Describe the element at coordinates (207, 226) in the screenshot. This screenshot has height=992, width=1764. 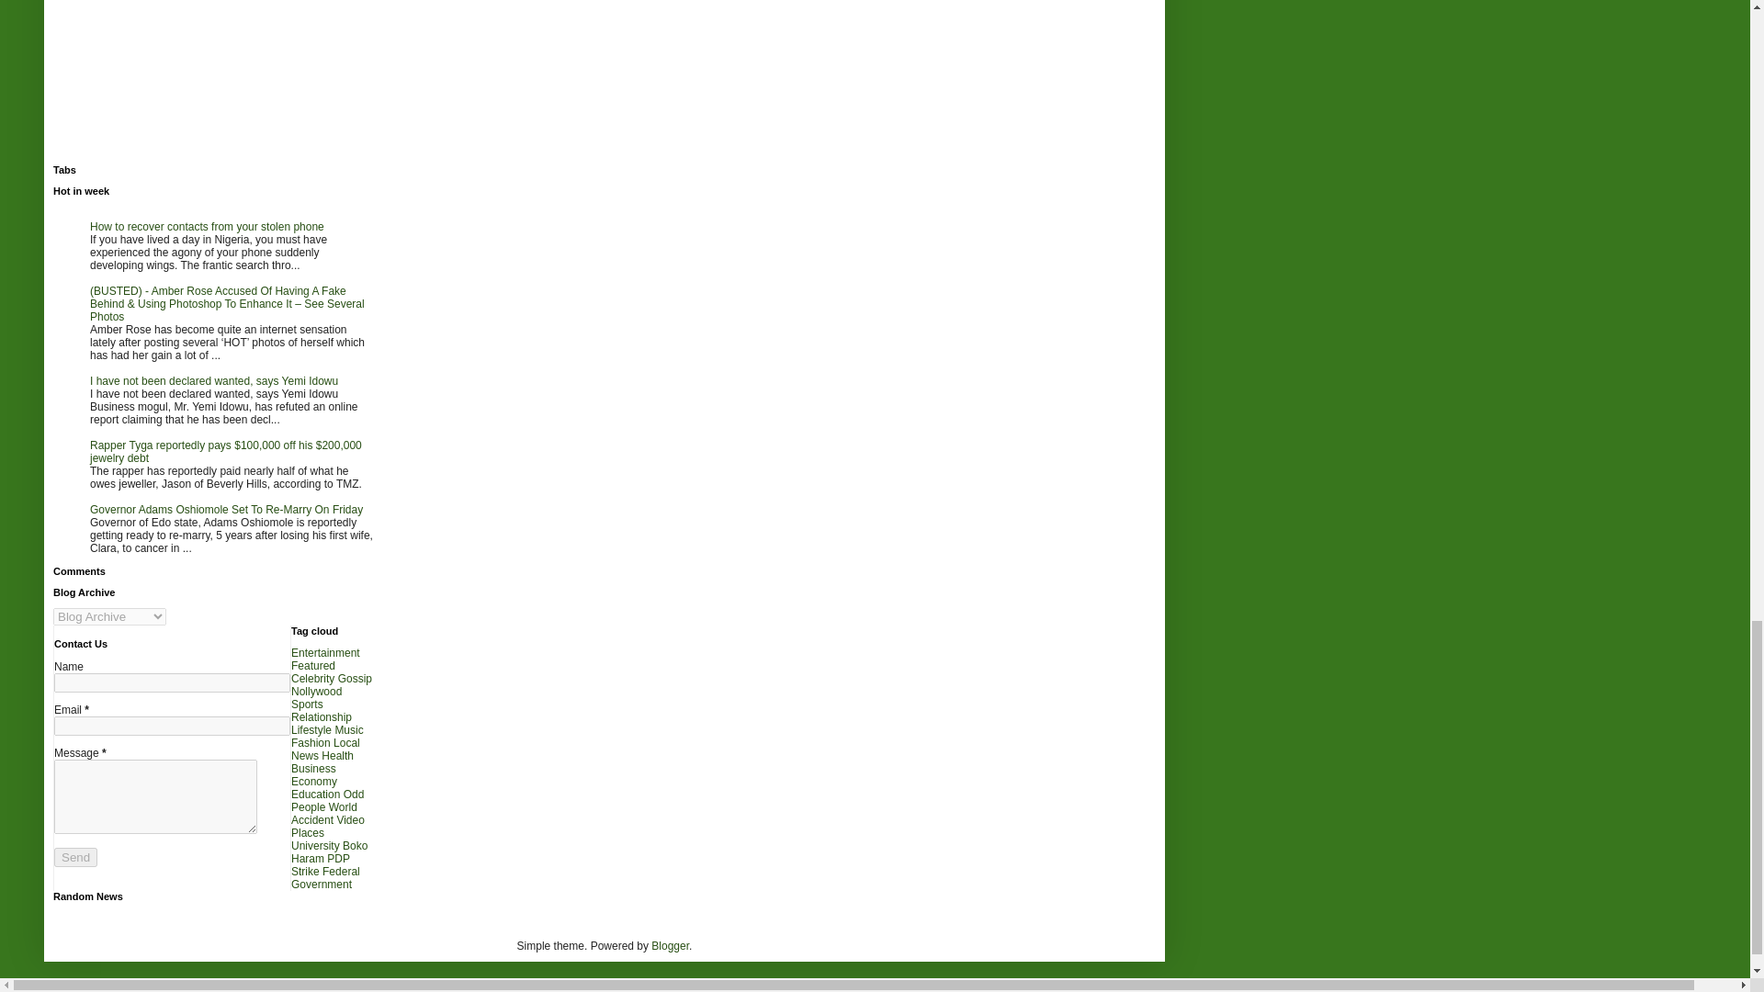
I see `How to recover contacts from your stolen phone` at that location.